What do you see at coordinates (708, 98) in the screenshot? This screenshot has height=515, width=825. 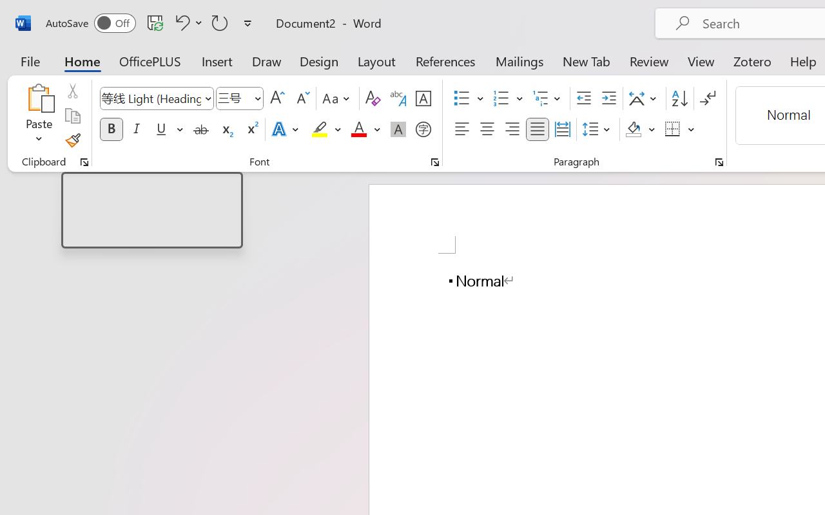 I see `Show/Hide Editing Marks` at bounding box center [708, 98].